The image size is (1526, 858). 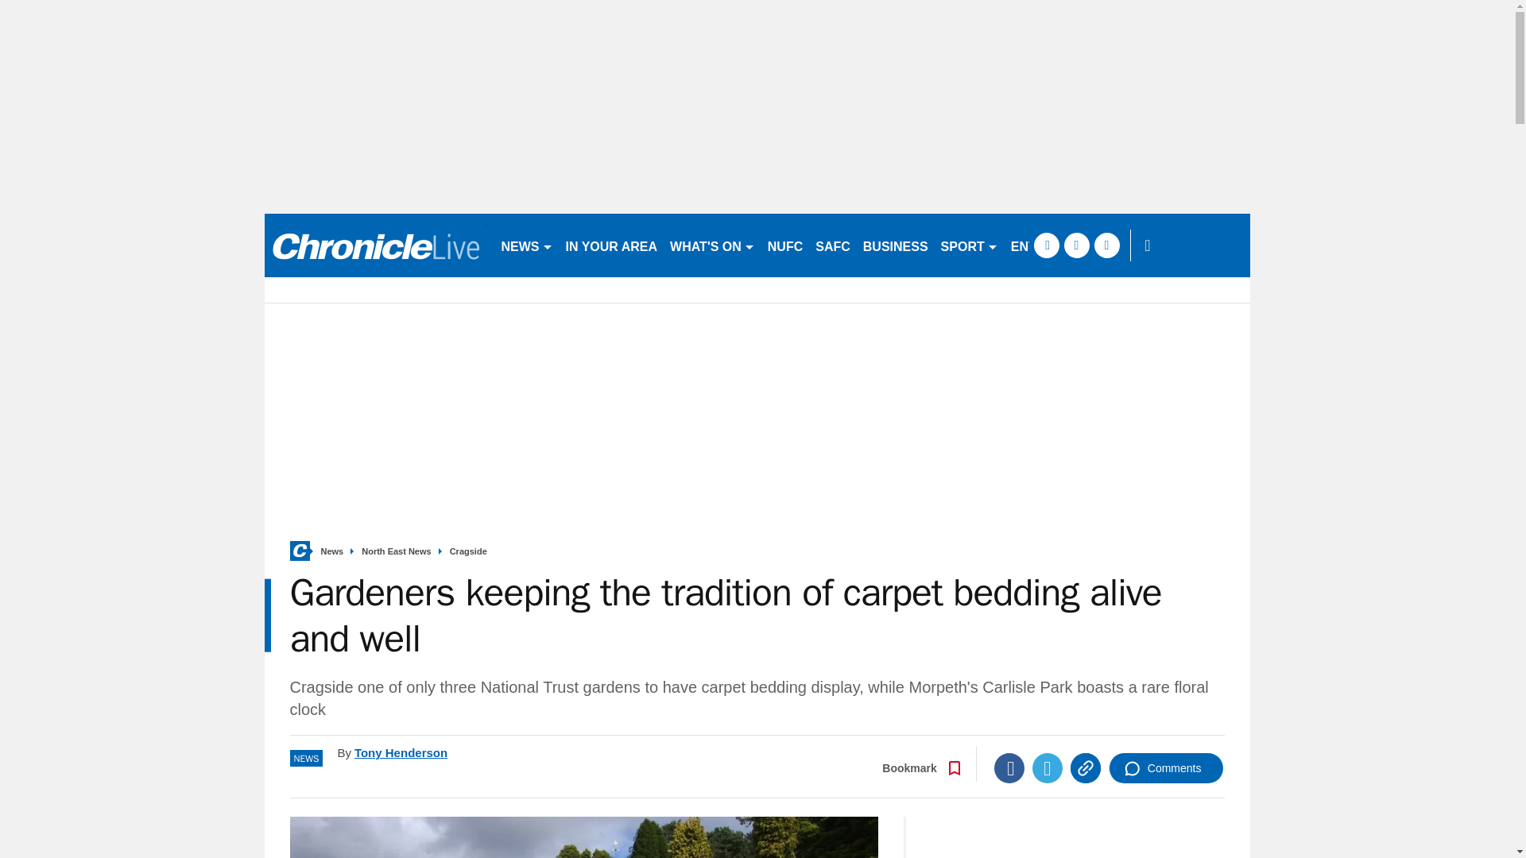 I want to click on Facebook, so click(x=1009, y=768).